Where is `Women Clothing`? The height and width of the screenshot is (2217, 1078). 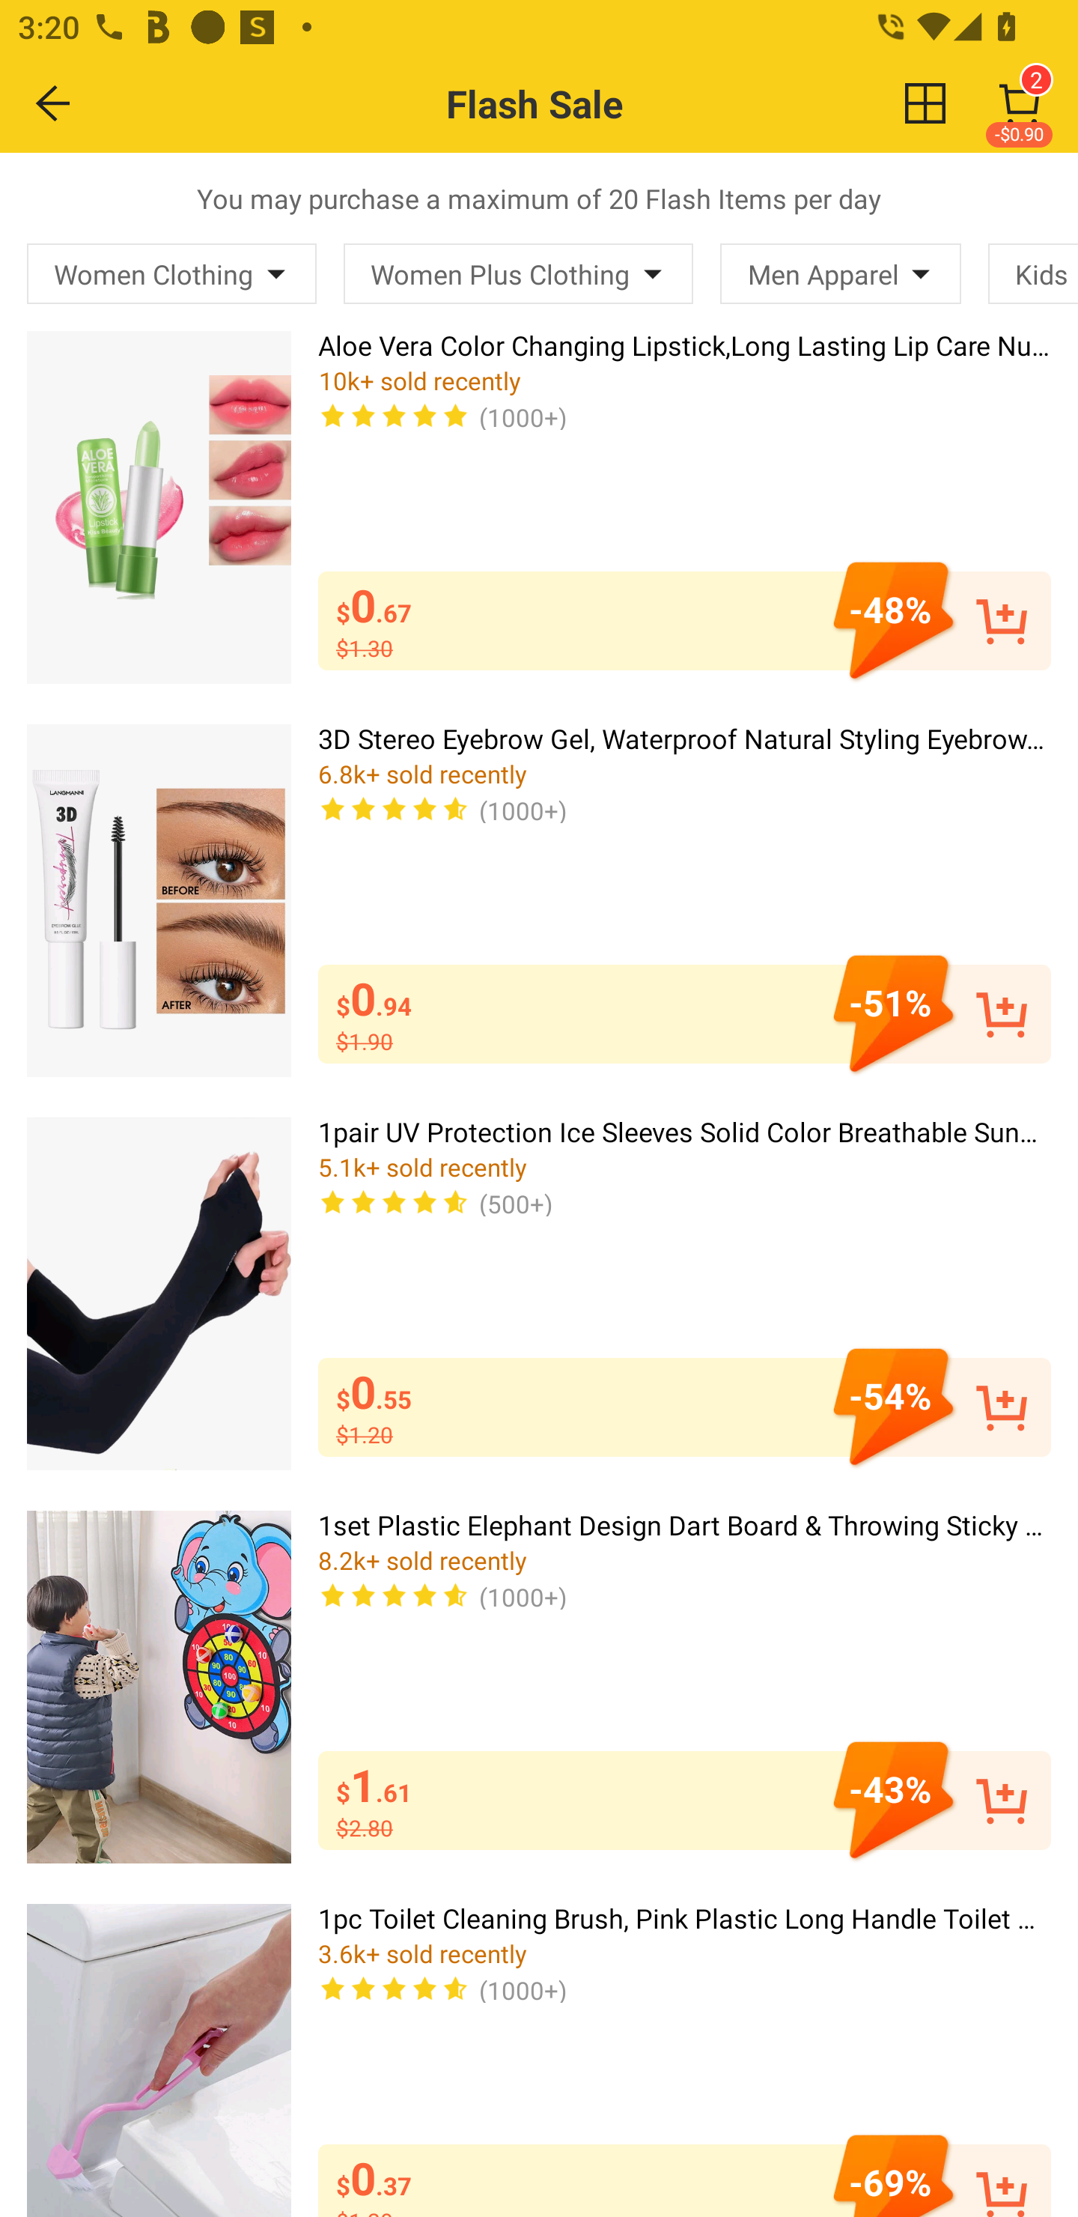
Women Clothing is located at coordinates (172, 273).